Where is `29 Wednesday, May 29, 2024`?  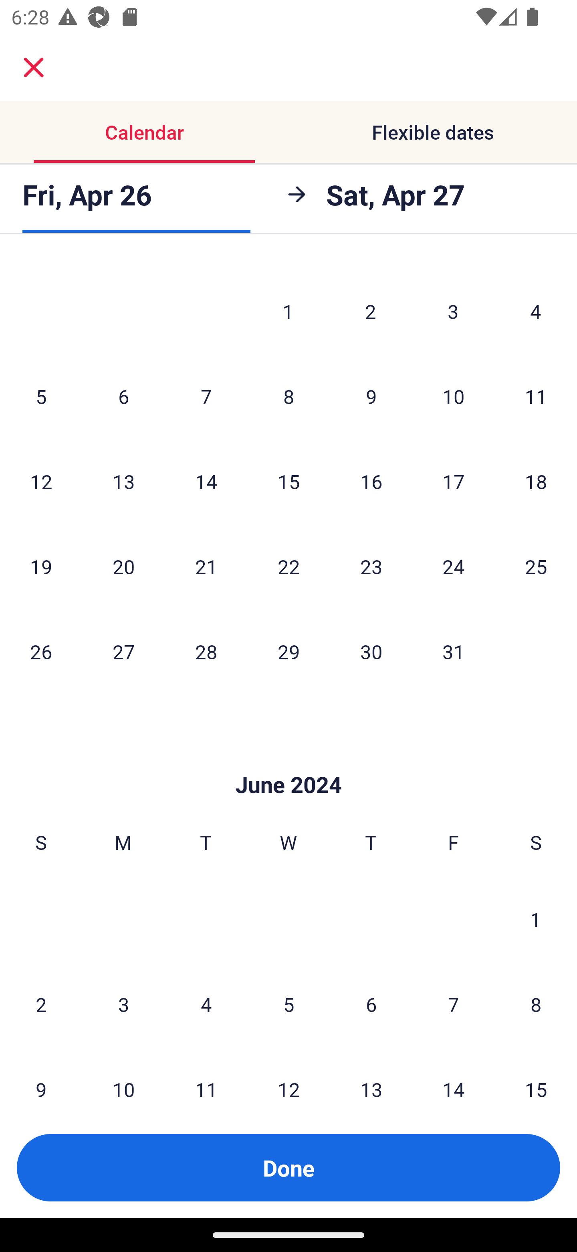 29 Wednesday, May 29, 2024 is located at coordinates (288, 652).